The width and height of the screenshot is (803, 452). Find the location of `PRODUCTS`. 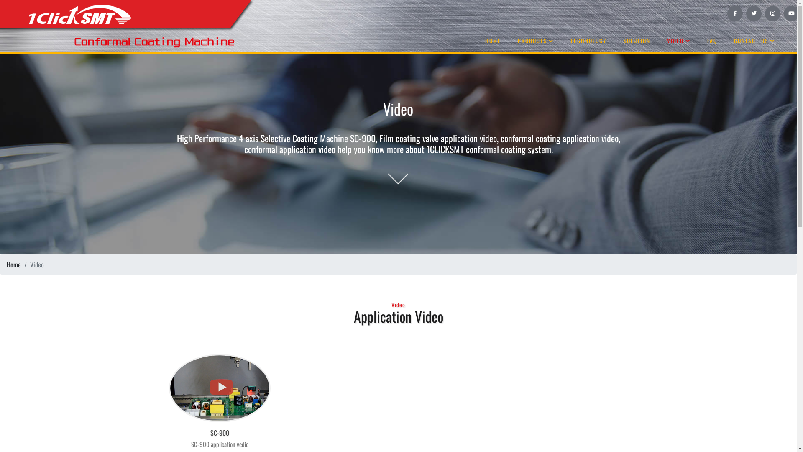

PRODUCTS is located at coordinates (536, 41).